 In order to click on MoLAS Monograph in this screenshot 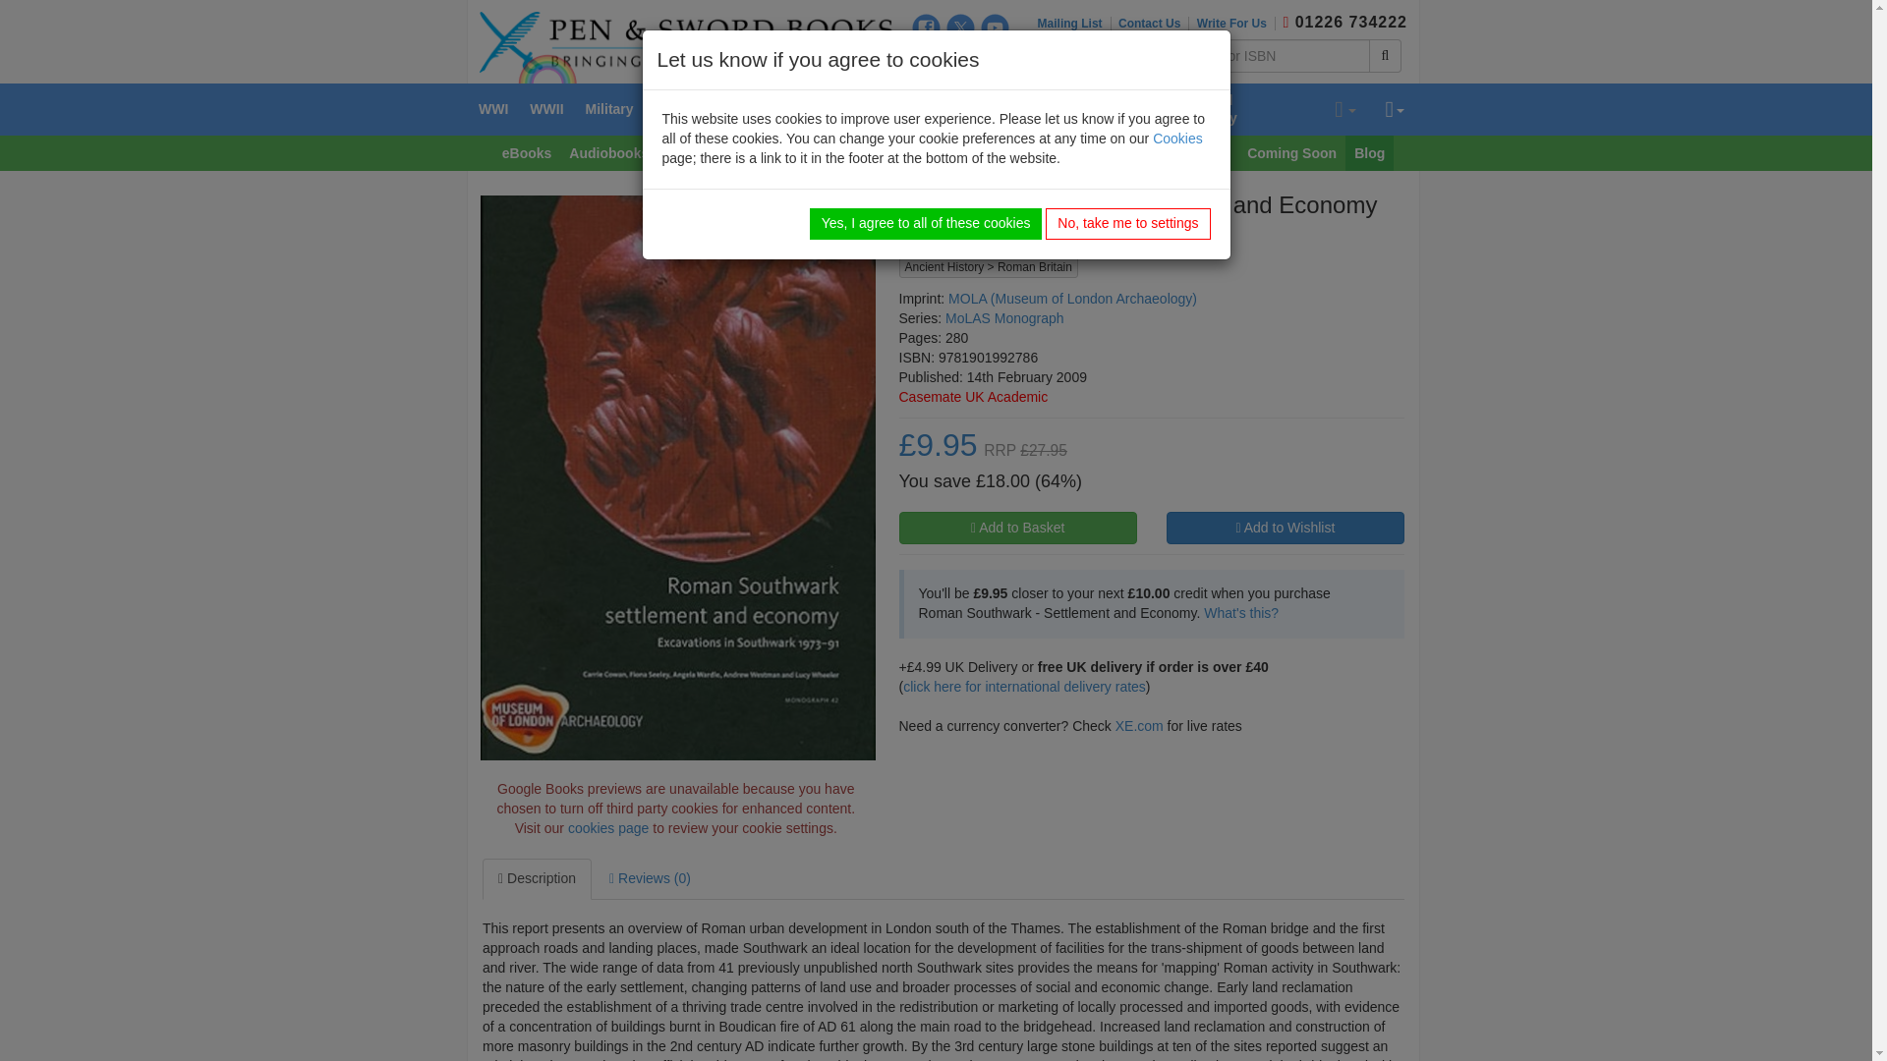, I will do `click(1004, 318)`.